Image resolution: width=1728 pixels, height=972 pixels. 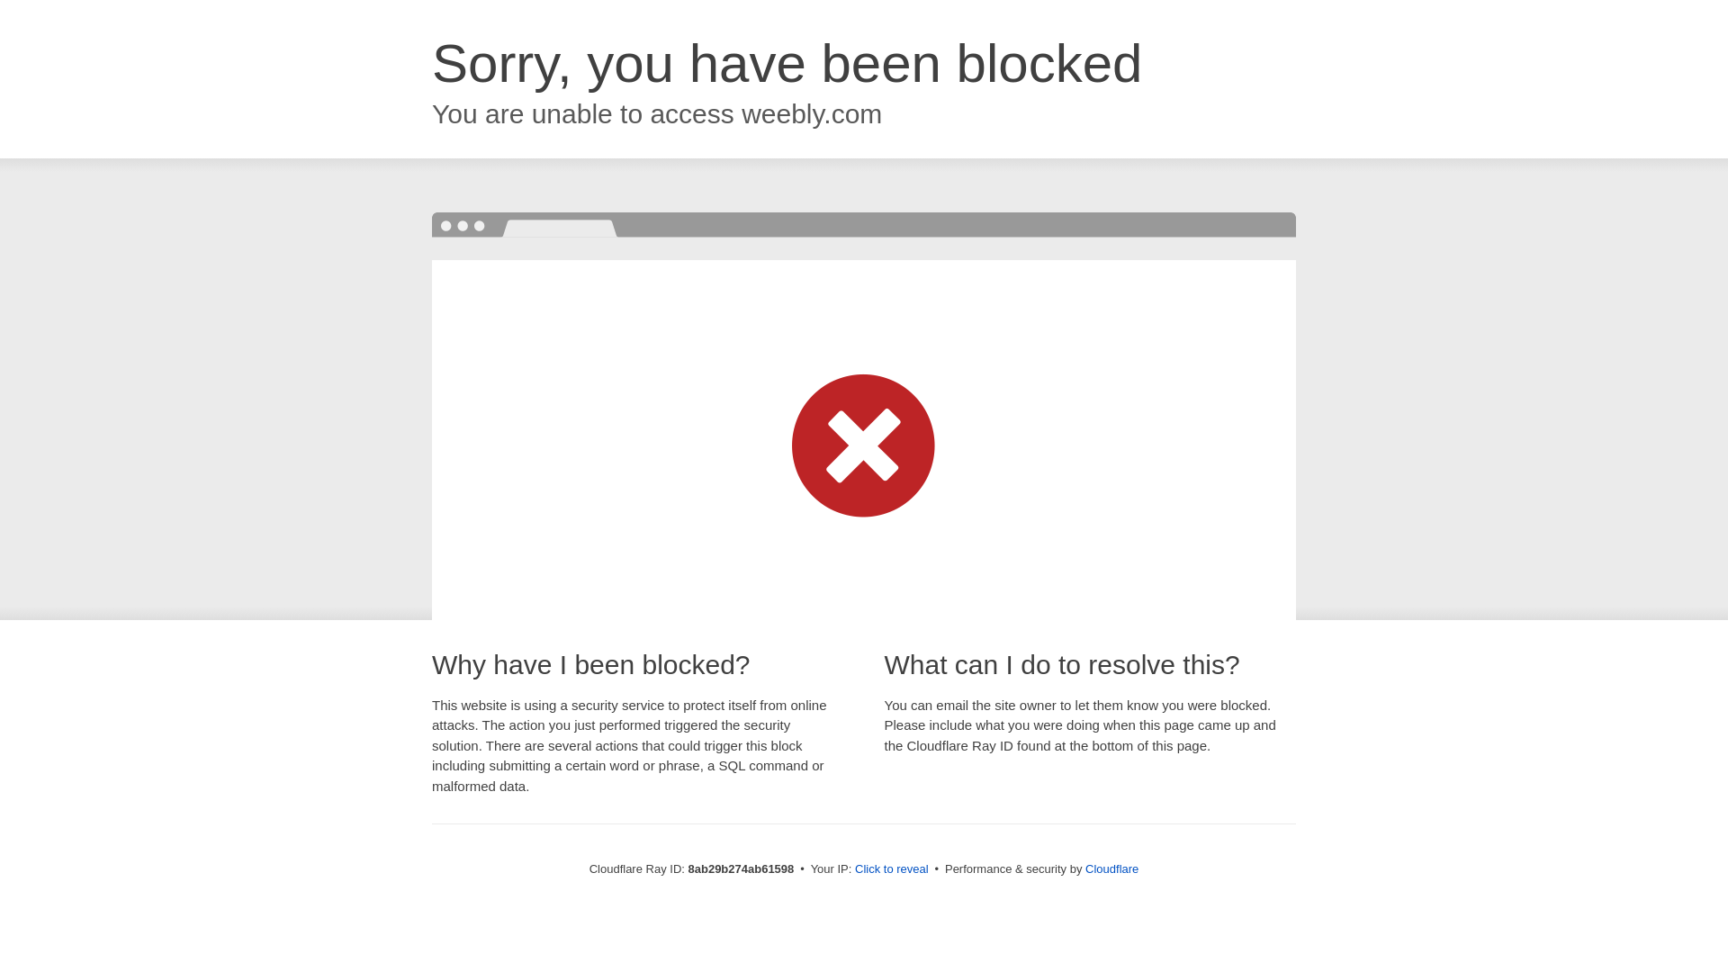 I want to click on Cloudflare, so click(x=1111, y=868).